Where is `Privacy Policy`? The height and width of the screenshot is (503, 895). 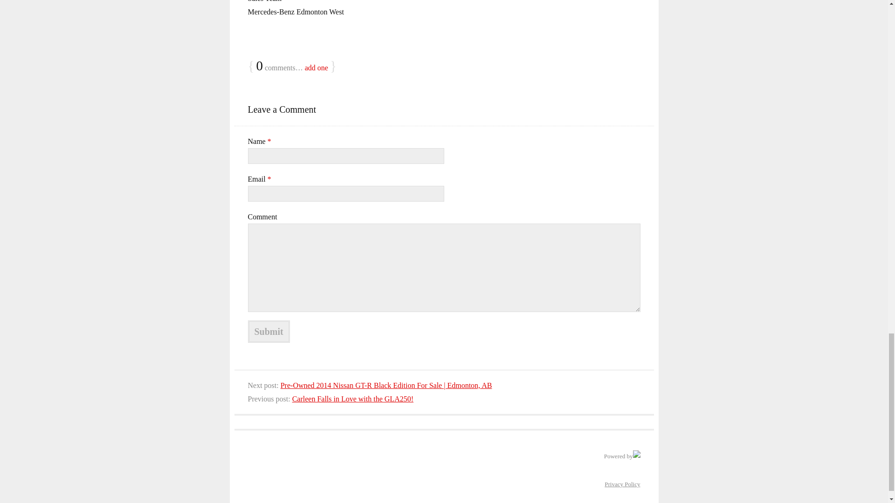
Privacy Policy is located at coordinates (622, 484).